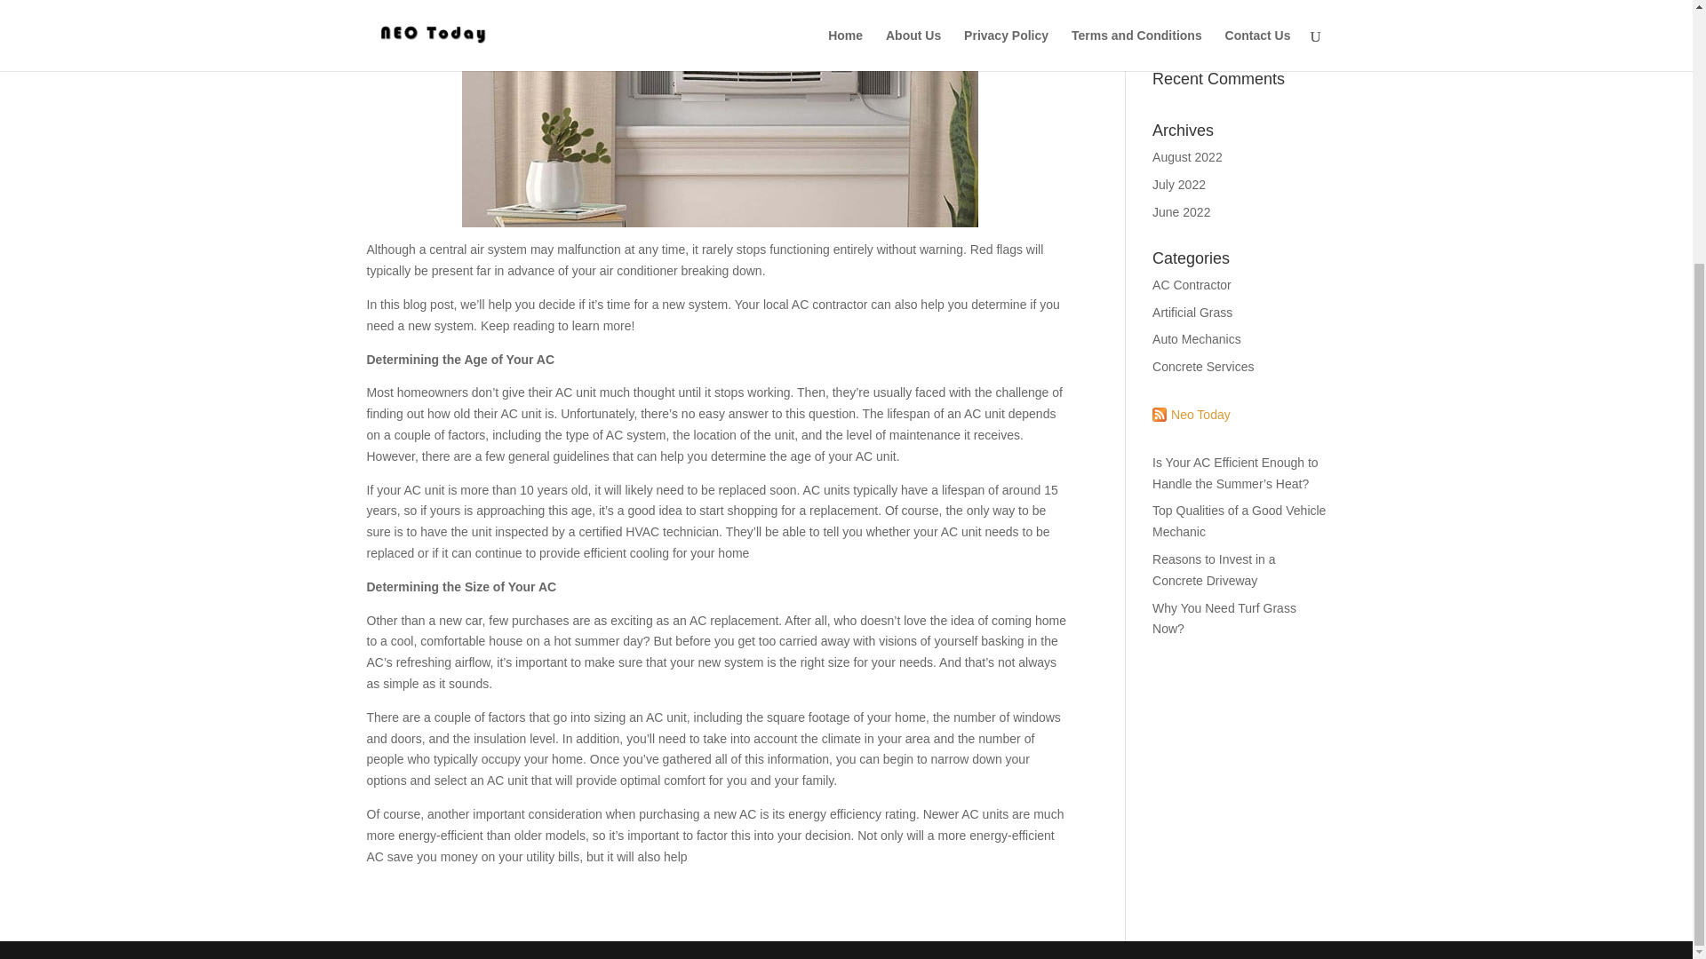 The width and height of the screenshot is (1706, 959). What do you see at coordinates (1203, 367) in the screenshot?
I see `Concrete Services` at bounding box center [1203, 367].